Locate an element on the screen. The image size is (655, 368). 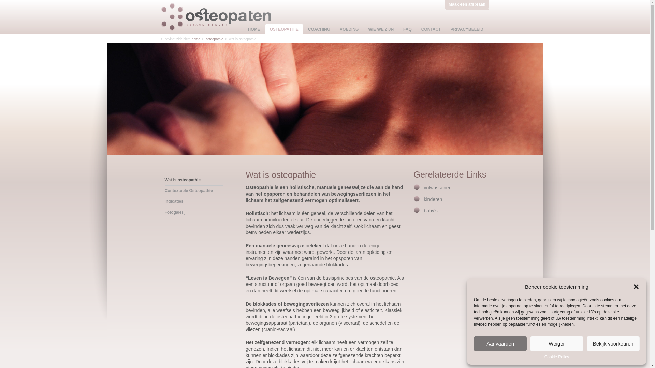
OSTEOPATHIE is located at coordinates (284, 29).